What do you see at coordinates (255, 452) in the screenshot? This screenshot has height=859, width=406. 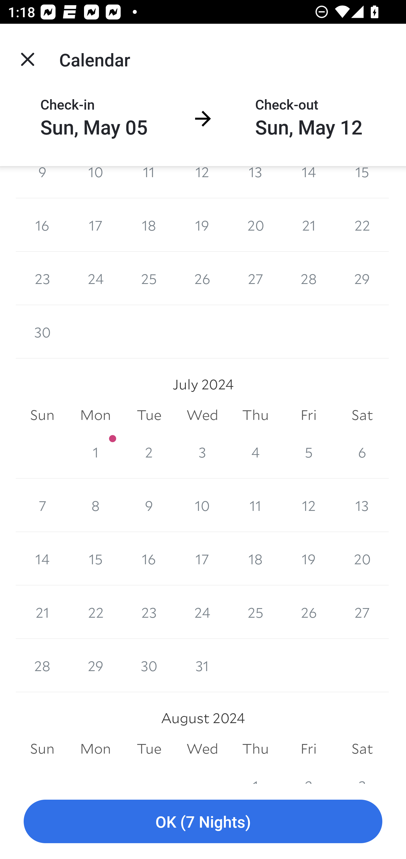 I see `4 4 July 2024` at bounding box center [255, 452].